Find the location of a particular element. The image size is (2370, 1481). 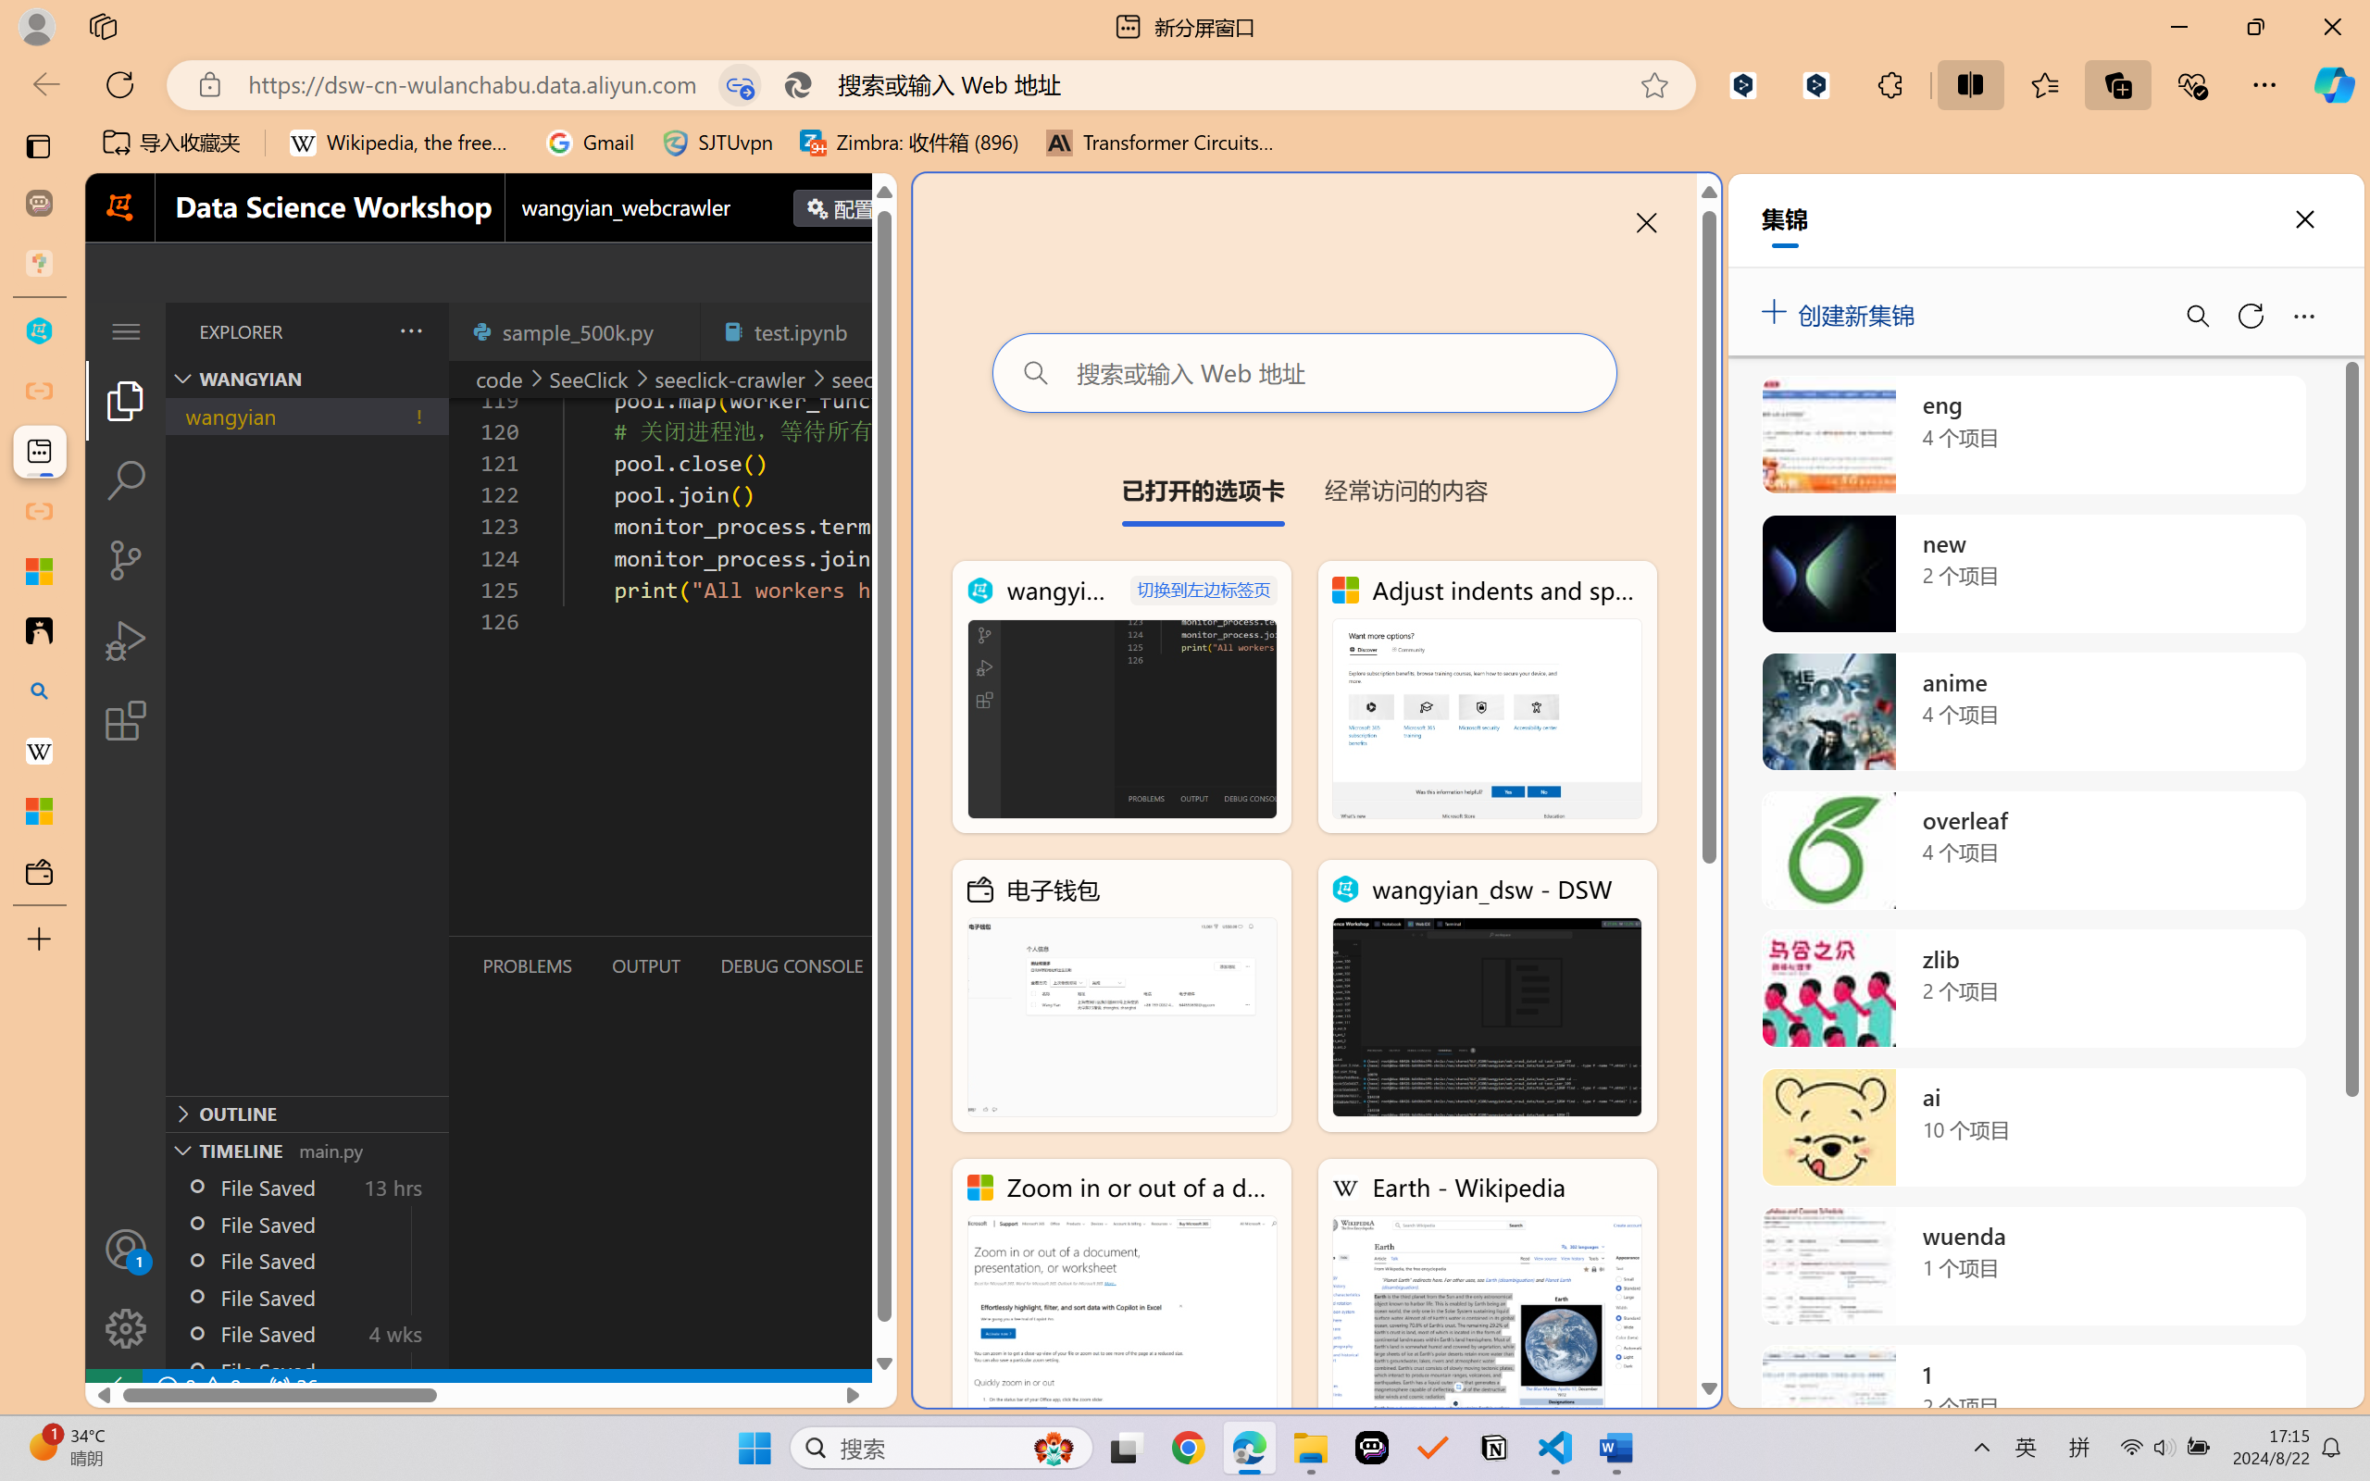

Output (Ctrl+Shift+U) is located at coordinates (644, 965).